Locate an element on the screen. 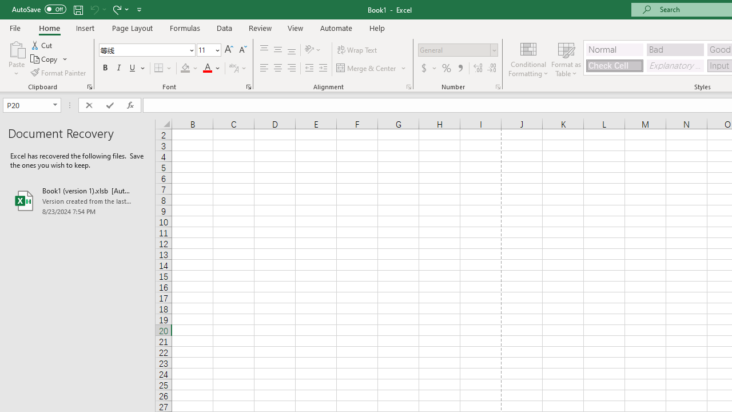  Office Clipboard... is located at coordinates (89, 87).